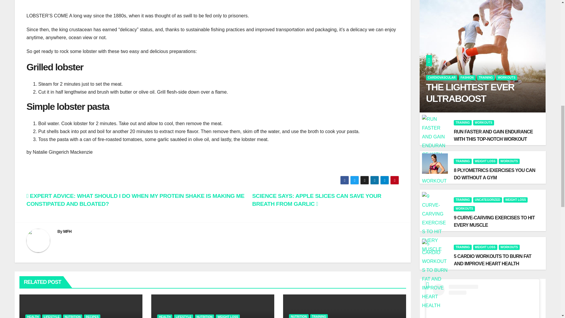 This screenshot has height=318, width=565. Describe the element at coordinates (317, 200) in the screenshot. I see `SCIENCE SAYS: APPLE SLICES CAN SAVE YOUR BREATH FROM GARLIC` at that location.